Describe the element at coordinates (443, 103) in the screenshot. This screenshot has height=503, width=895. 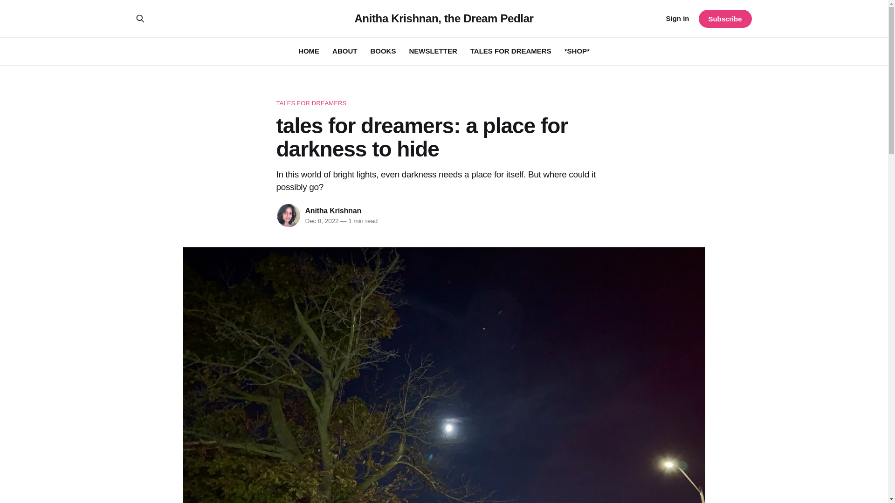
I see `TALES FOR DREAMERS` at that location.